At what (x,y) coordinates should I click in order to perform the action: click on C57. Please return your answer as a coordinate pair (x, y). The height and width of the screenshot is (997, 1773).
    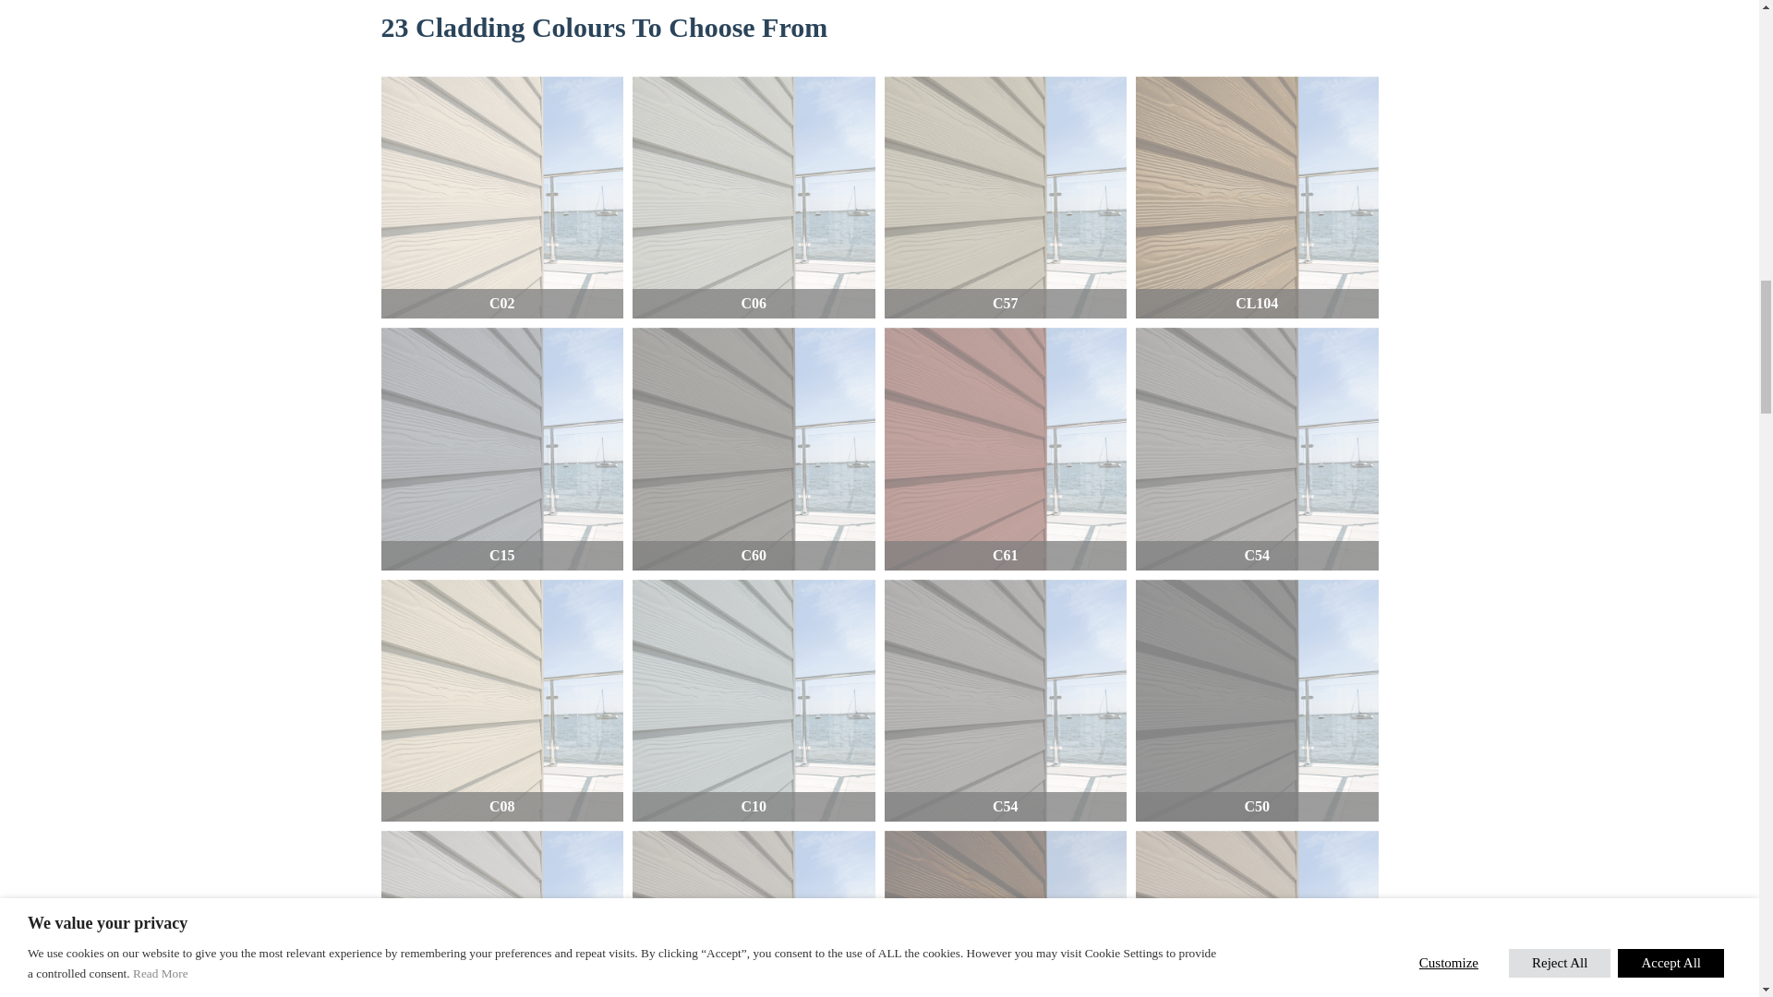
    Looking at the image, I should click on (1007, 198).